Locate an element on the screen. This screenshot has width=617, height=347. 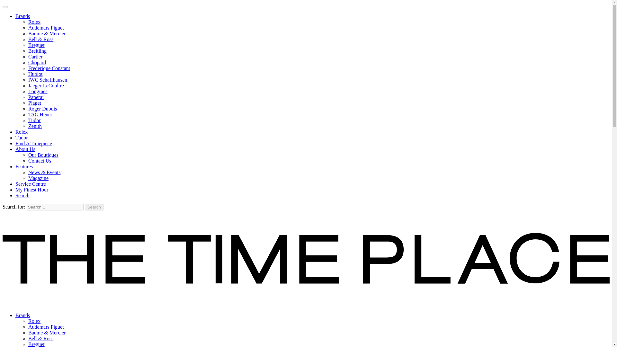
Tudor is located at coordinates (34, 120).